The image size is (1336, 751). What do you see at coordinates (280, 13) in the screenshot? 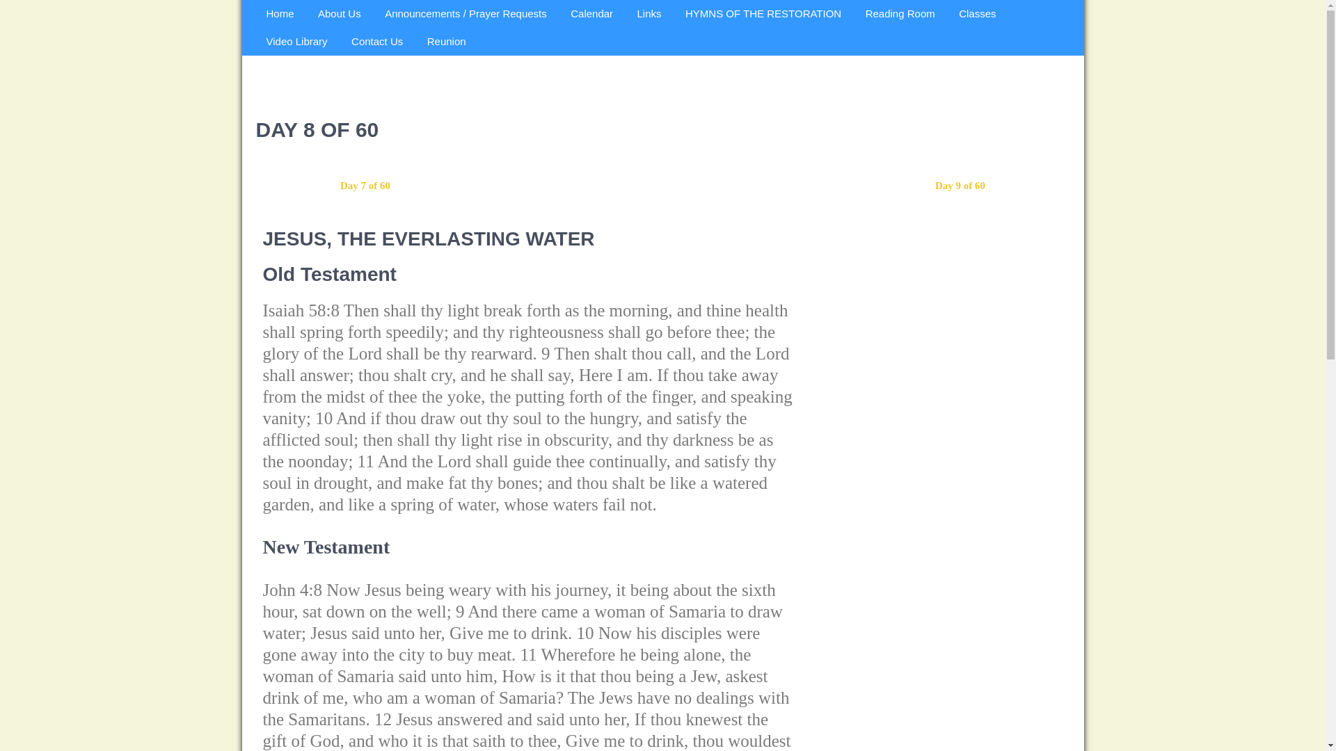
I see `Home` at bounding box center [280, 13].